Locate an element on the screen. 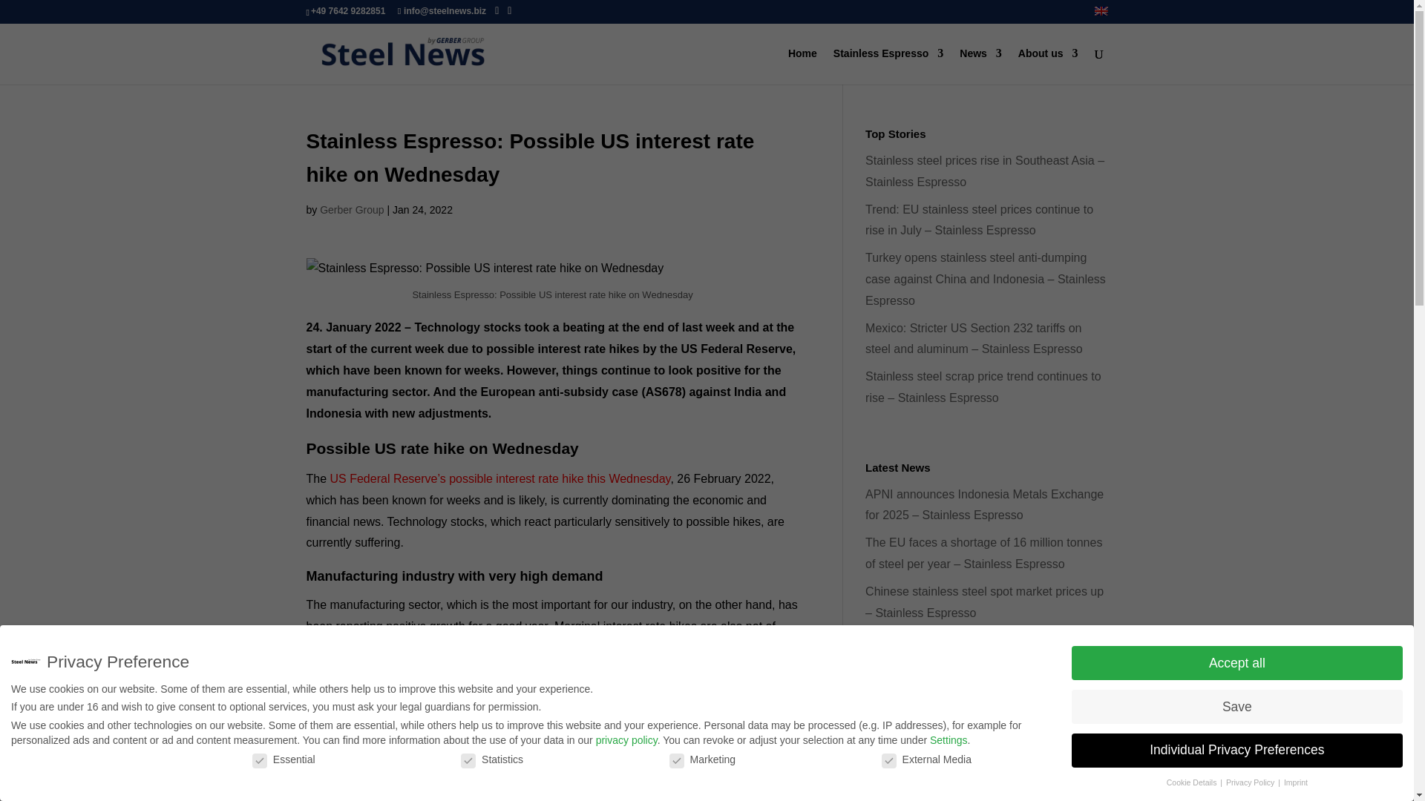  Gerber Group is located at coordinates (351, 209).